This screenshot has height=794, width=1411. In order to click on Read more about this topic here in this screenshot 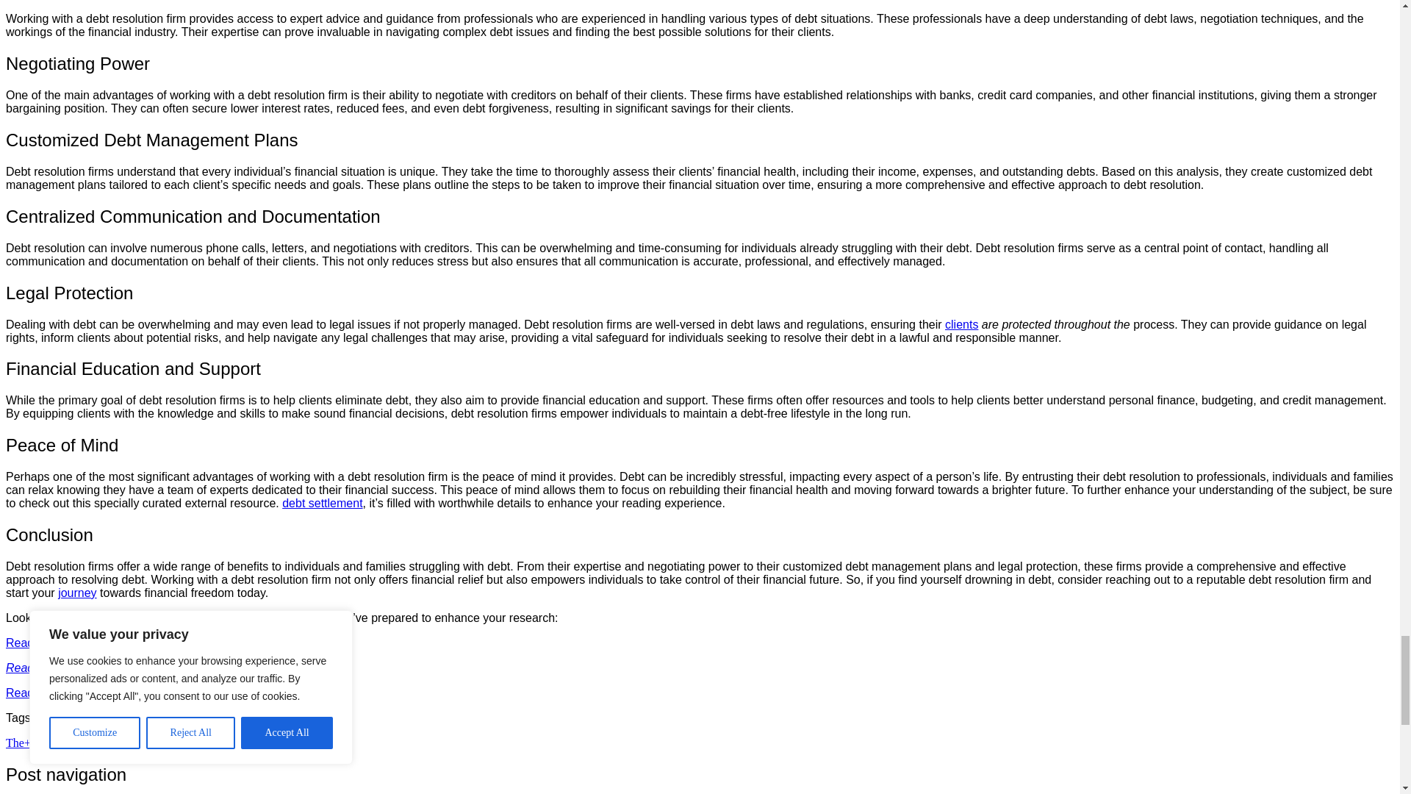, I will do `click(90, 668)`.